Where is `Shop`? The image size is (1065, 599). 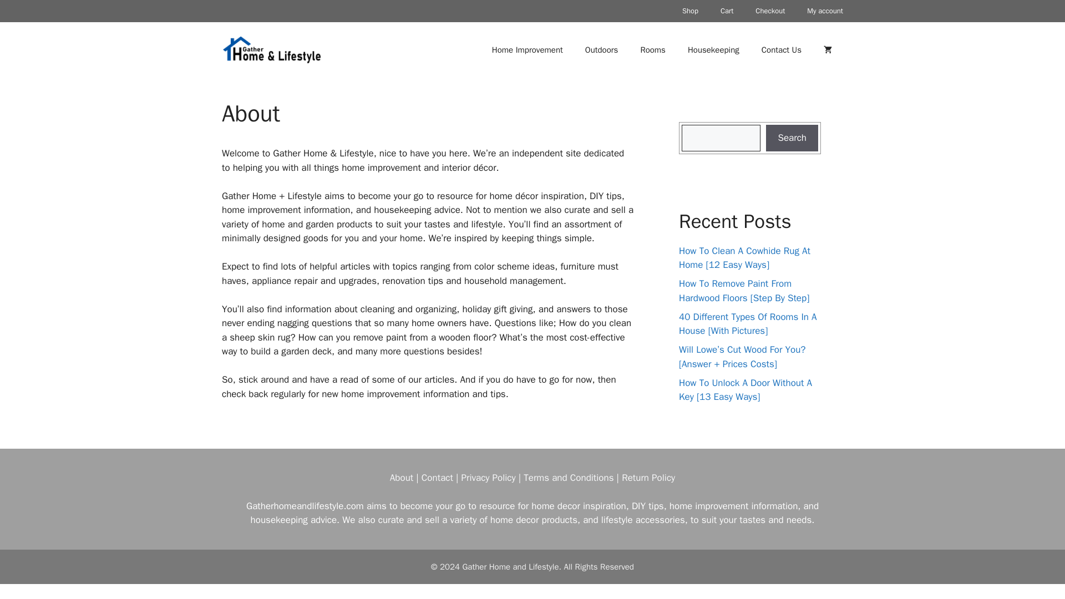 Shop is located at coordinates (690, 11).